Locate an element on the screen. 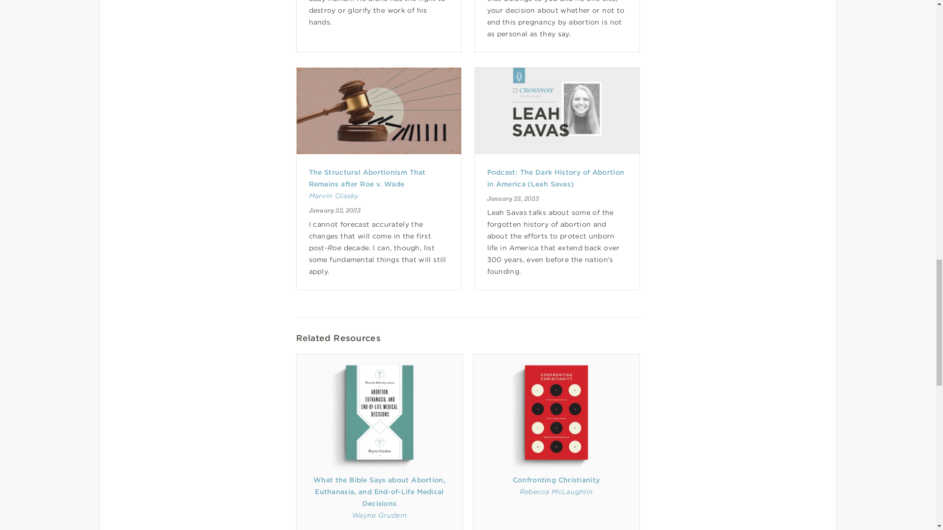 The image size is (943, 530). Confronting Christianity is located at coordinates (556, 480).